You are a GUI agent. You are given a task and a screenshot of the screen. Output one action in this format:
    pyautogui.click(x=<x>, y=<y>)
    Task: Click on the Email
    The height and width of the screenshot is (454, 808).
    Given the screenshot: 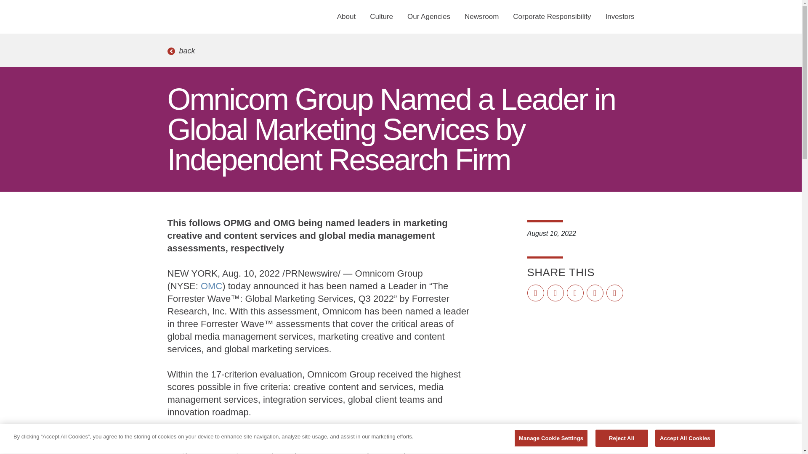 What is the action you would take?
    pyautogui.click(x=614, y=293)
    